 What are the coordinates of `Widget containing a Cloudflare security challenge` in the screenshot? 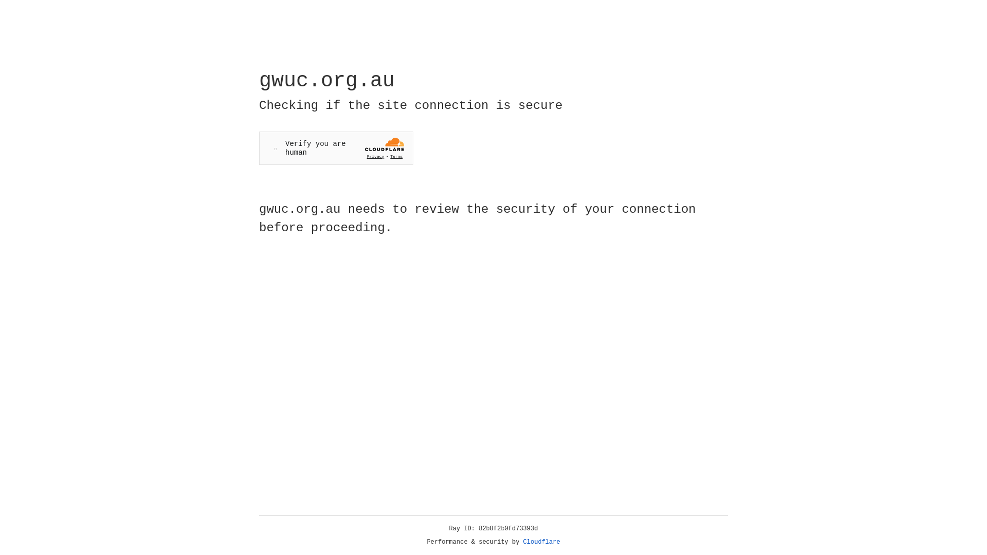 It's located at (336, 148).